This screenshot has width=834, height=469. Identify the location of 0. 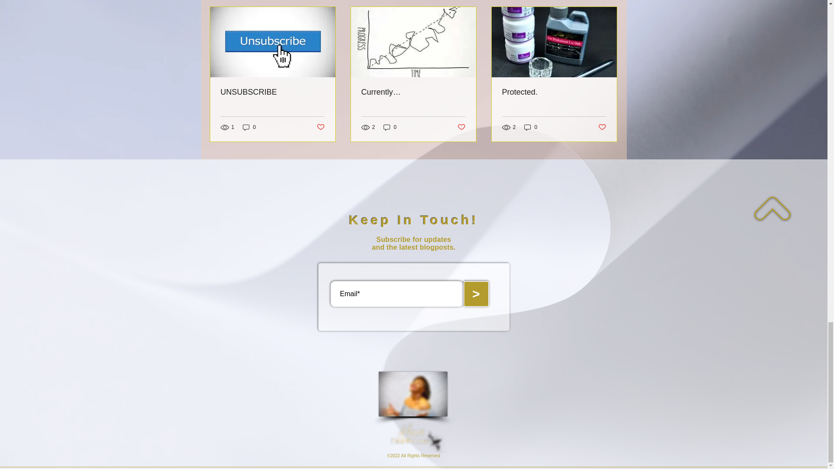
(531, 128).